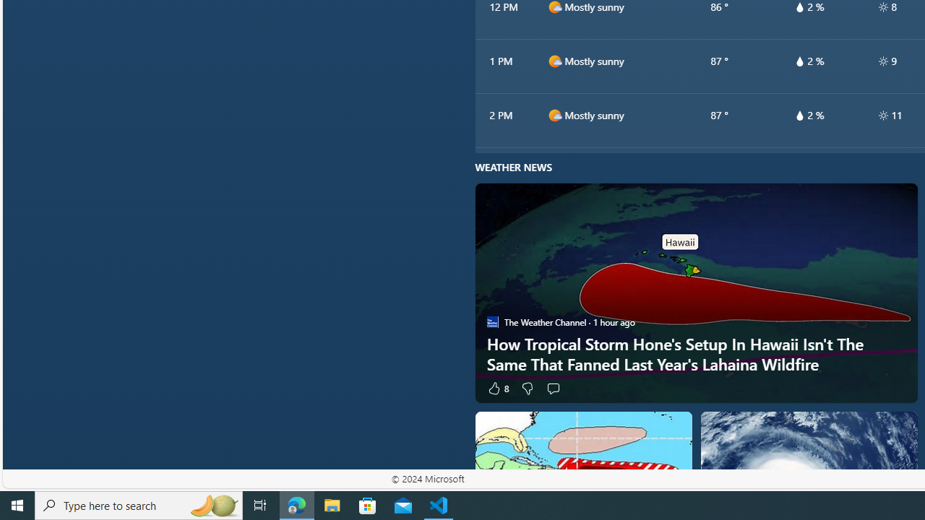  What do you see at coordinates (553, 388) in the screenshot?
I see `Start the conversation` at bounding box center [553, 388].